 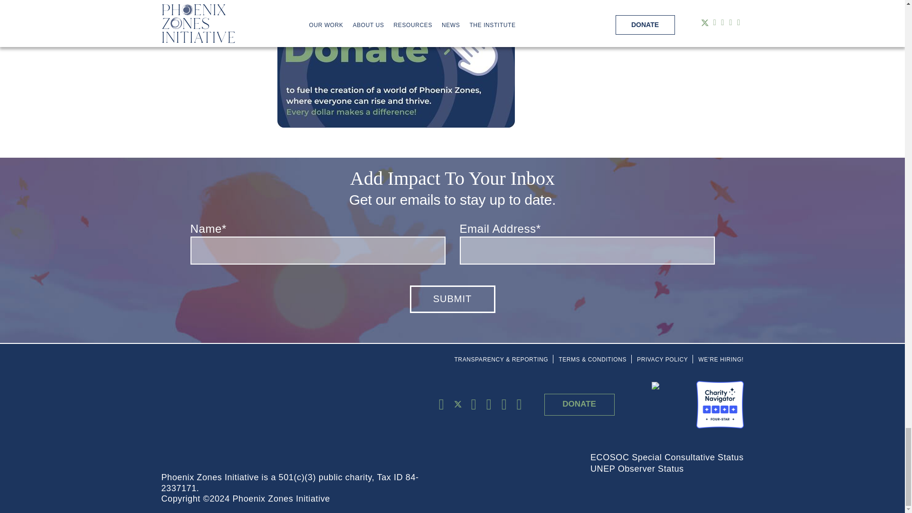 I want to click on Submit, so click(x=452, y=299).